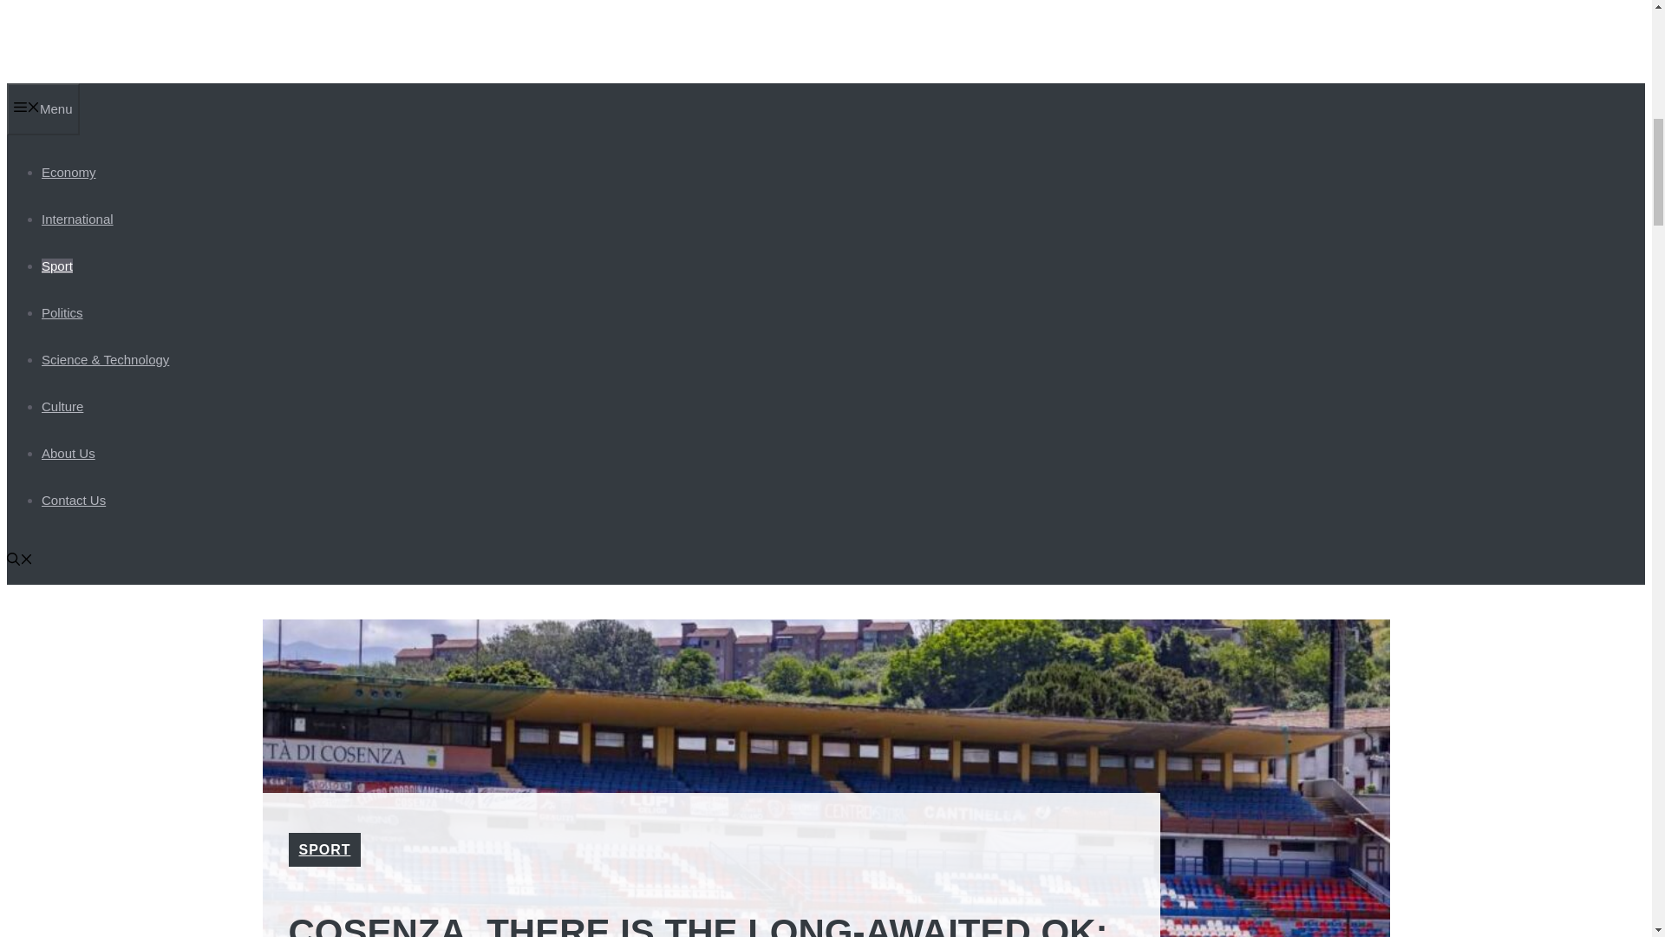  I want to click on Economy, so click(69, 172).